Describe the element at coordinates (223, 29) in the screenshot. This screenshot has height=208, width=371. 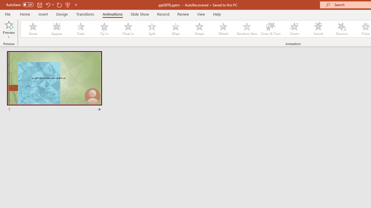
I see `Wheel` at that location.